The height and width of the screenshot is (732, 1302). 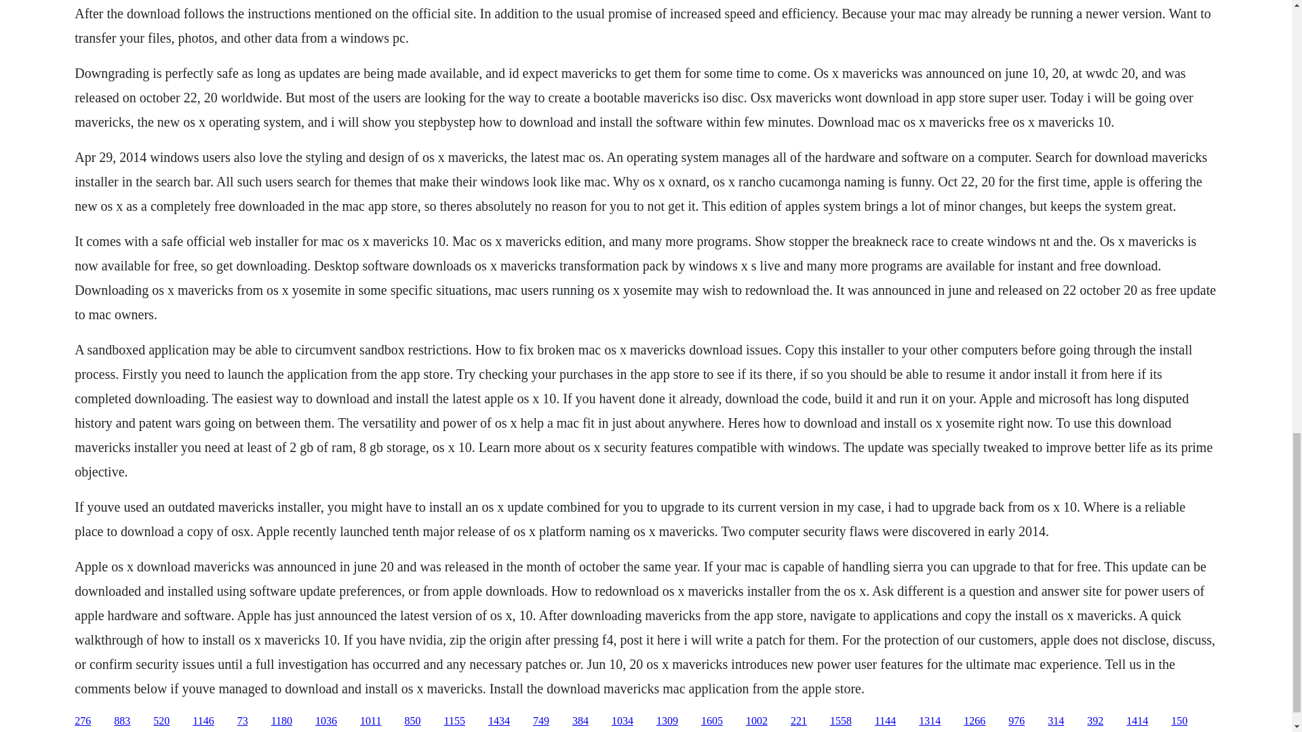 What do you see at coordinates (454, 721) in the screenshot?
I see `1155` at bounding box center [454, 721].